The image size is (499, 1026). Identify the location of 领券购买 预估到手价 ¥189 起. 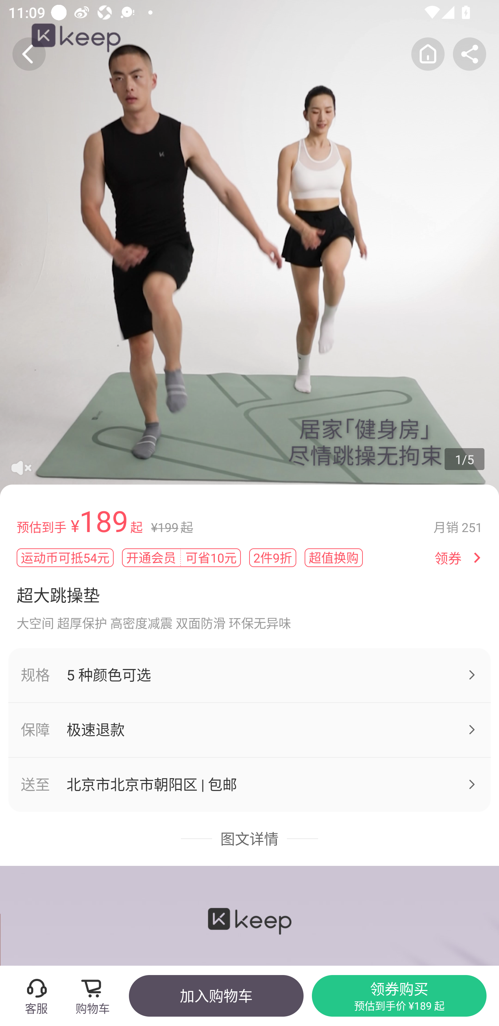
(399, 995).